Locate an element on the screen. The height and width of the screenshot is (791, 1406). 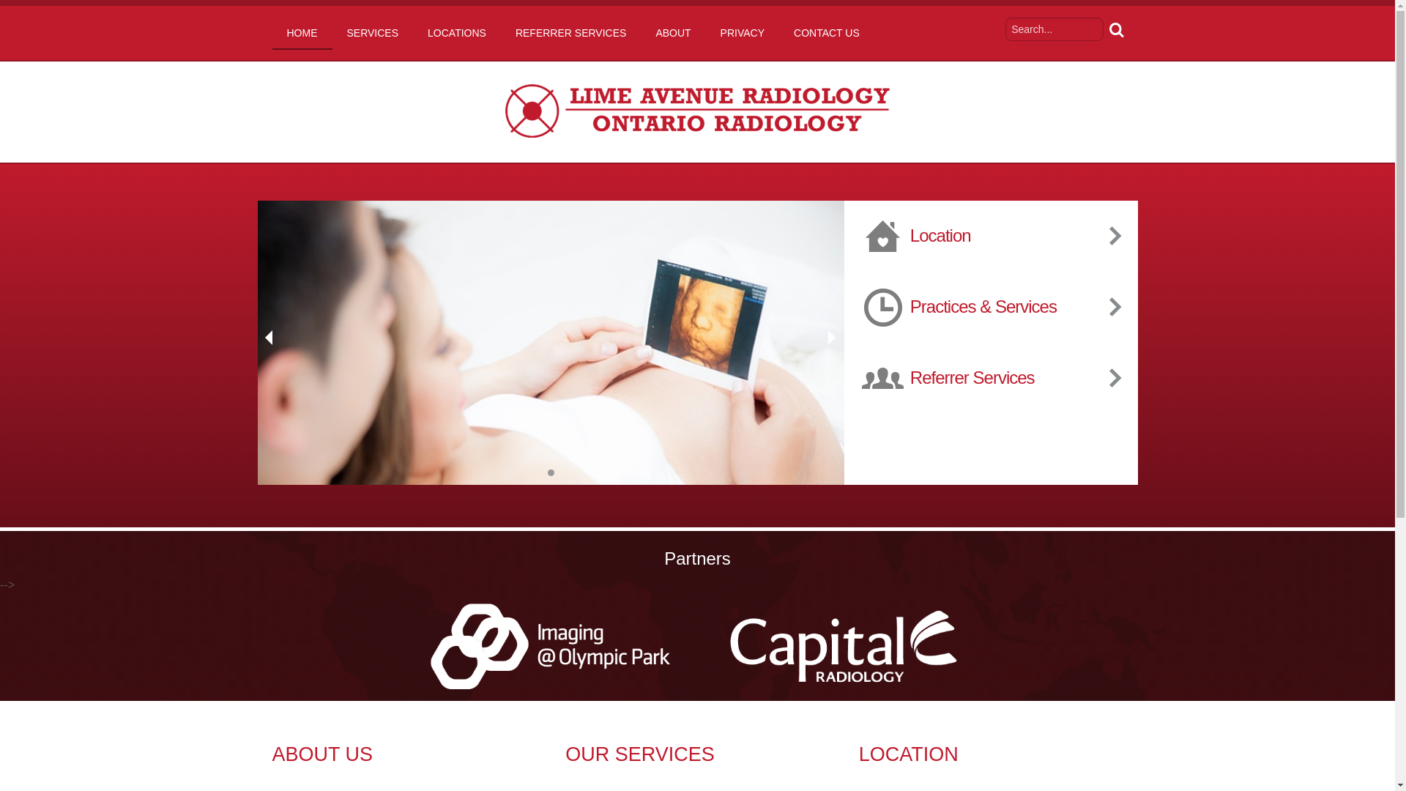
SERVICES is located at coordinates (373, 33).